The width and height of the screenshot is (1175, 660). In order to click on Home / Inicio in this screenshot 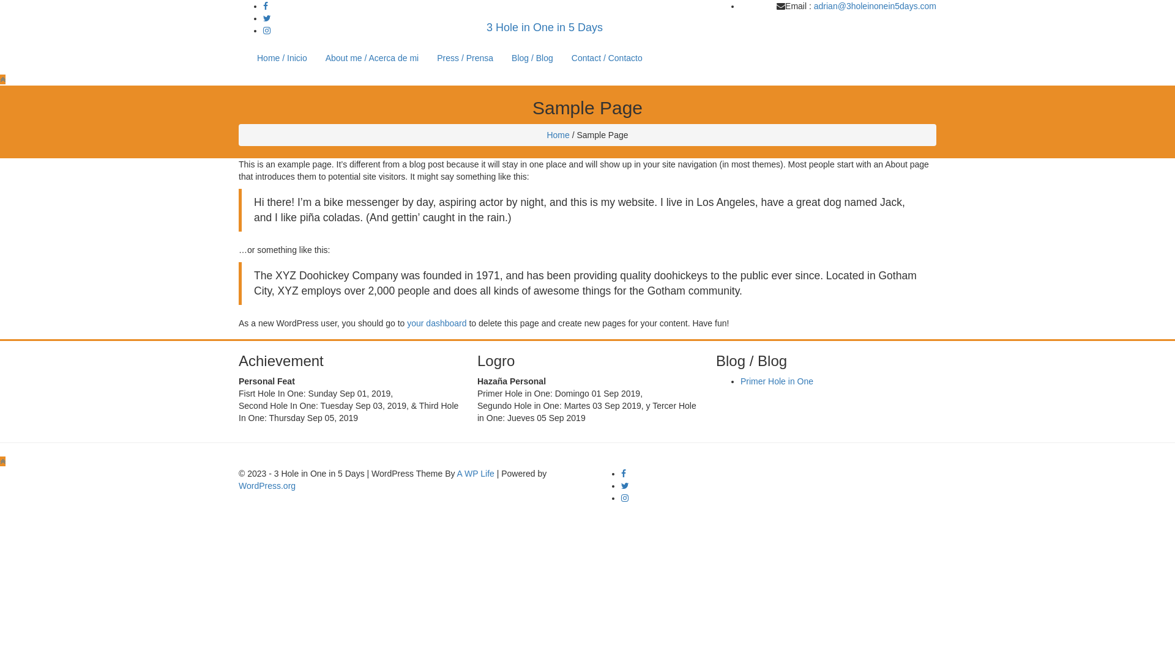, I will do `click(282, 58)`.